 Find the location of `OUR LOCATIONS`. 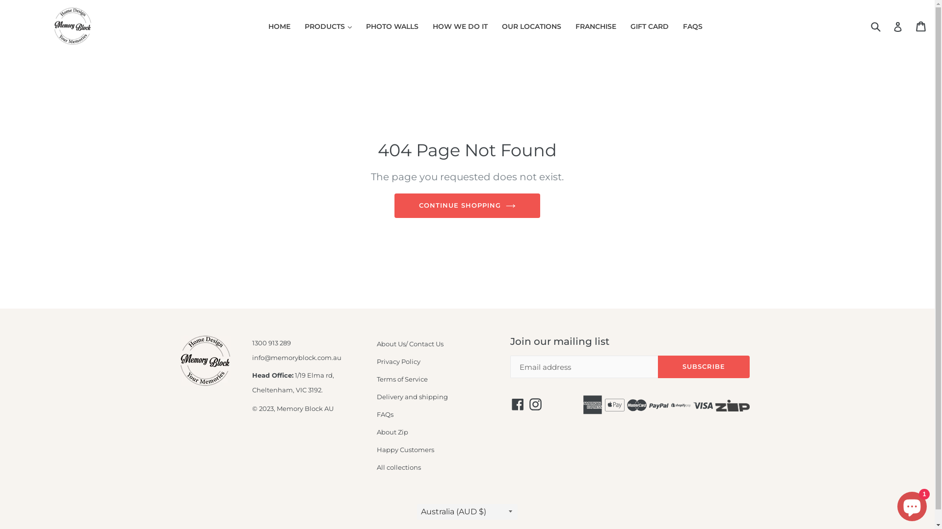

OUR LOCATIONS is located at coordinates (532, 26).